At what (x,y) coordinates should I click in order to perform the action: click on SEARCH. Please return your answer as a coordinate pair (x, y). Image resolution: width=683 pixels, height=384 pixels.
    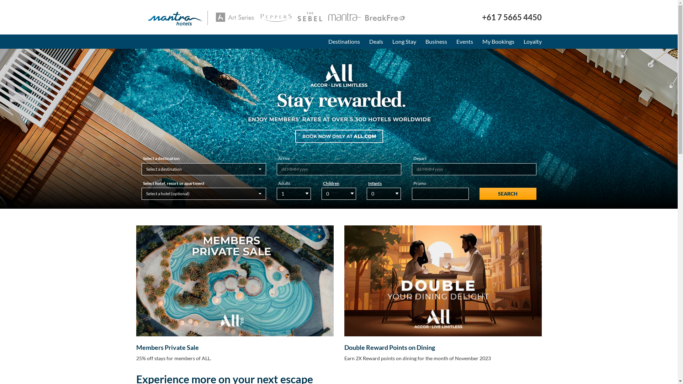
    Looking at the image, I should click on (508, 194).